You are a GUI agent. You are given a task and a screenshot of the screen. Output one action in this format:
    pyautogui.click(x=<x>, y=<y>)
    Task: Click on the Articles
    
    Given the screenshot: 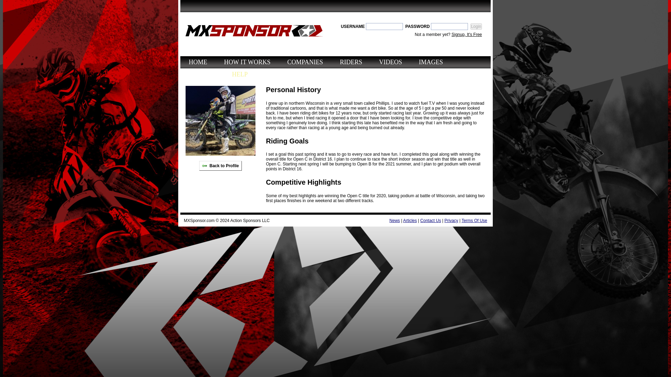 What is the action you would take?
    pyautogui.click(x=410, y=221)
    